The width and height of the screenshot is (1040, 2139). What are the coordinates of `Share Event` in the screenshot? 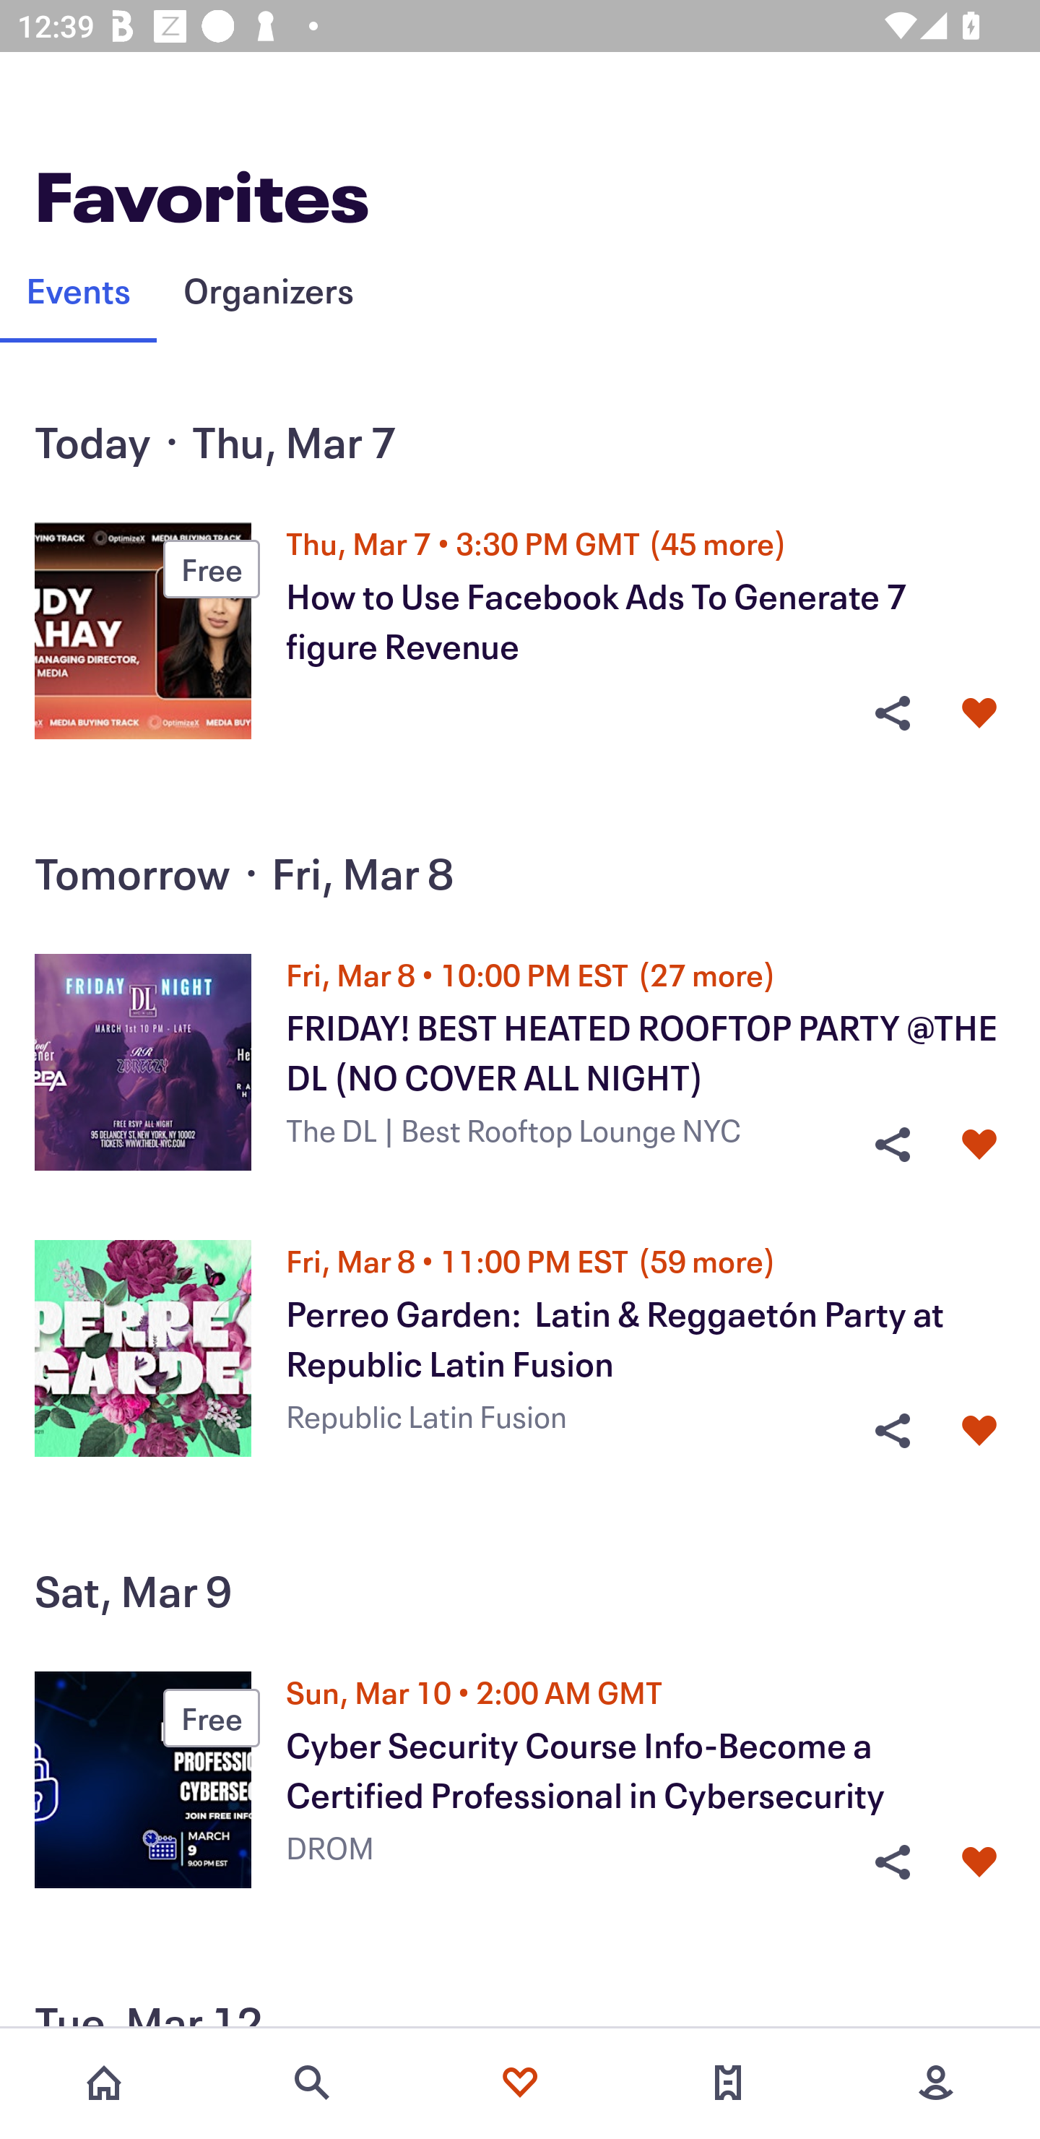 It's located at (892, 1145).